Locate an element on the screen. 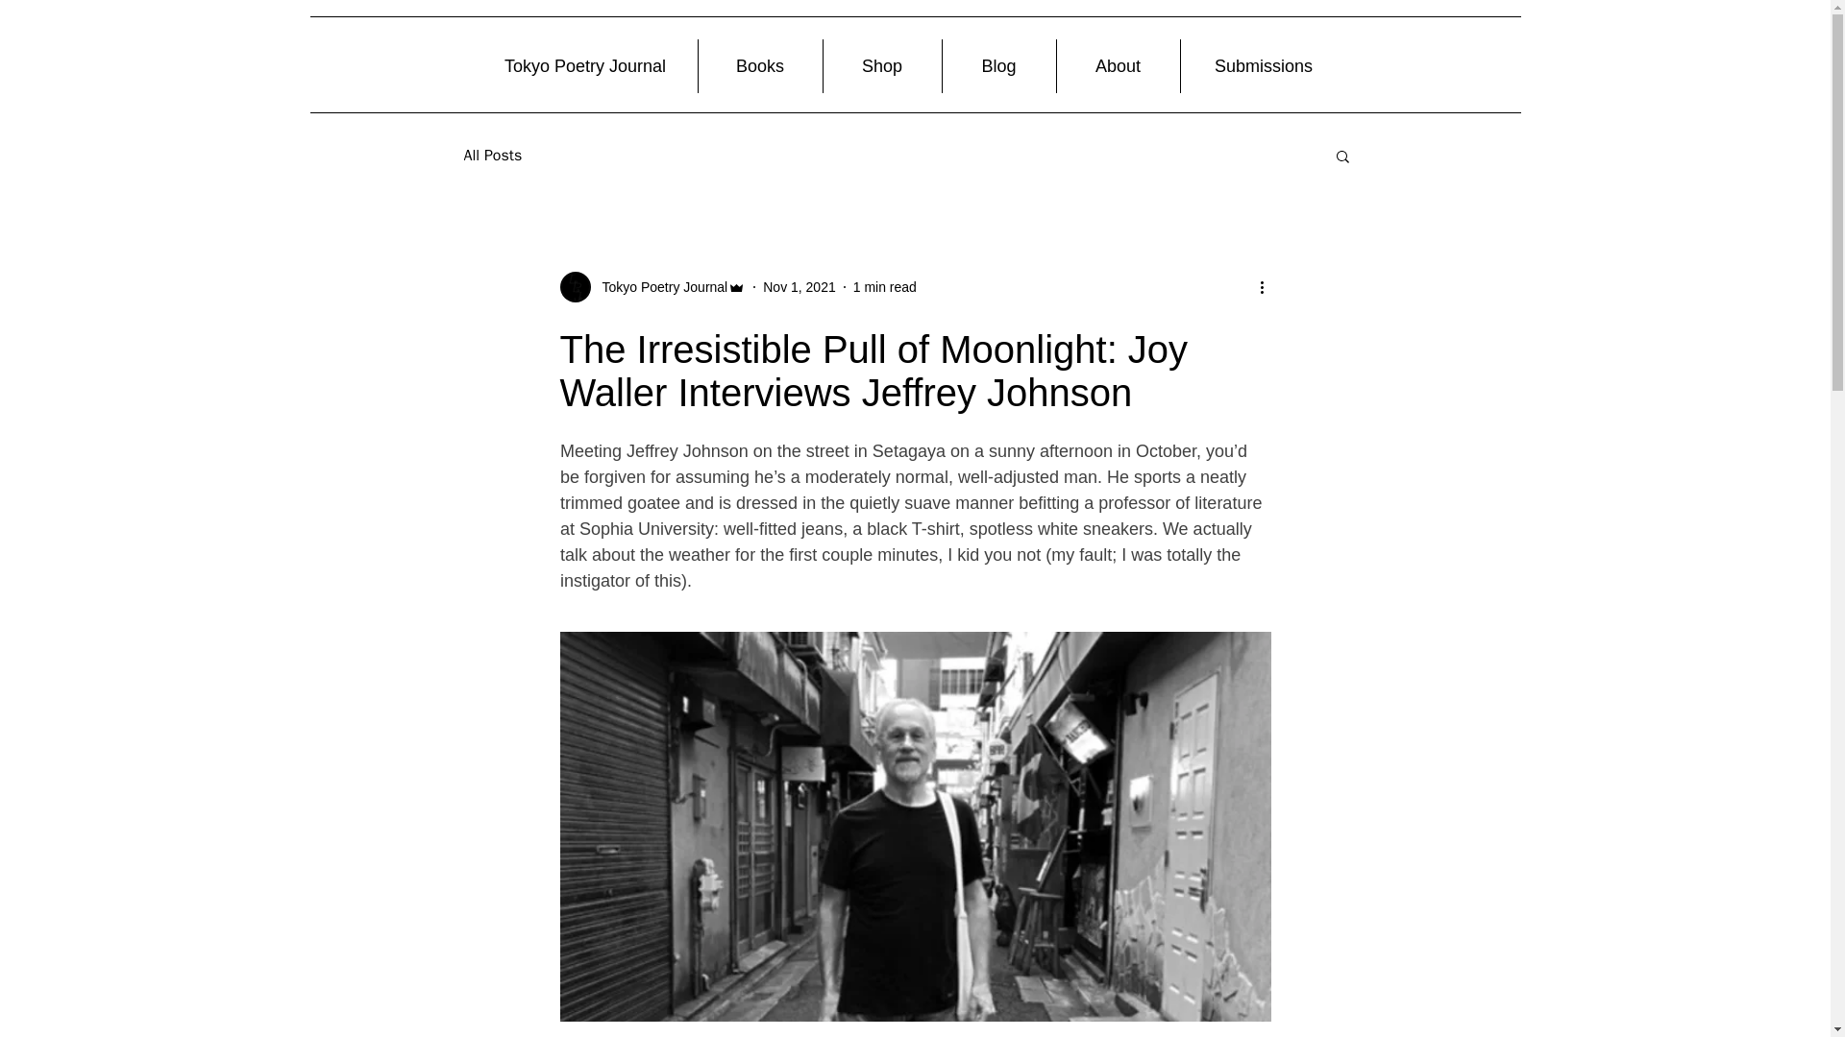 The height and width of the screenshot is (1037, 1845). About is located at coordinates (1119, 66).